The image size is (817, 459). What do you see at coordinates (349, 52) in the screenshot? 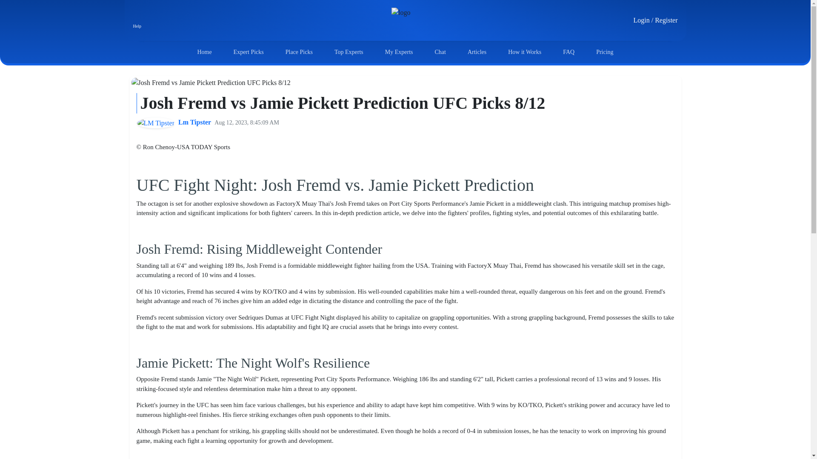
I see `Top Experts` at bounding box center [349, 52].